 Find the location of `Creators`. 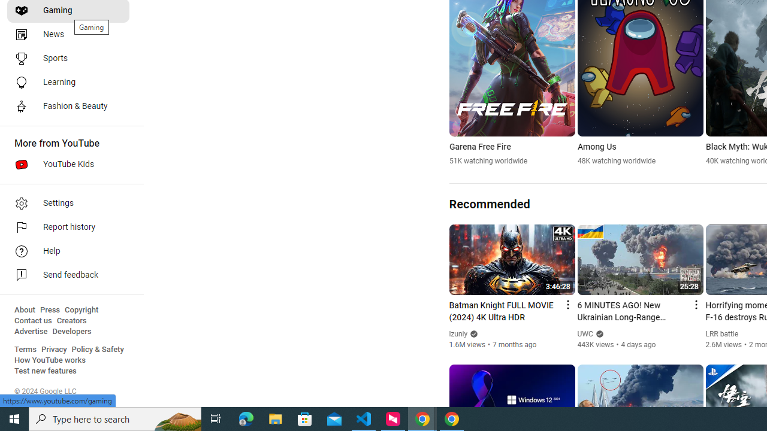

Creators is located at coordinates (71, 321).